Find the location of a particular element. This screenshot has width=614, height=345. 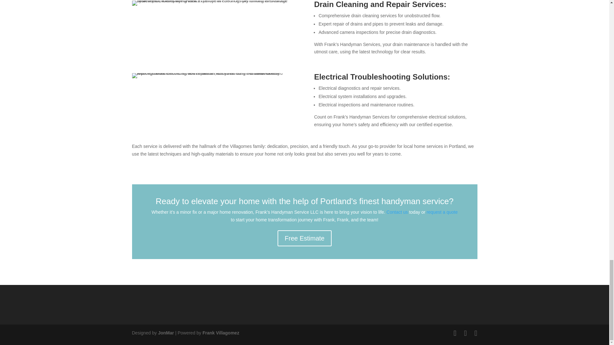

request a quote is located at coordinates (442, 212).